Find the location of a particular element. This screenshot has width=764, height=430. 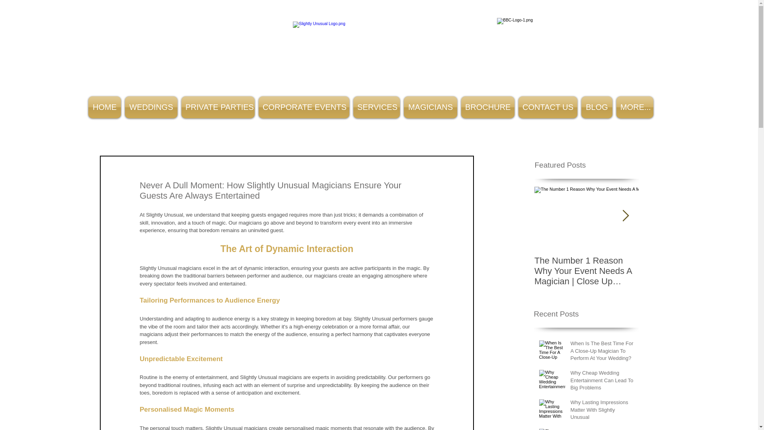

The Number One Reason Your Event Needs A Magician is located at coordinates (602, 429).